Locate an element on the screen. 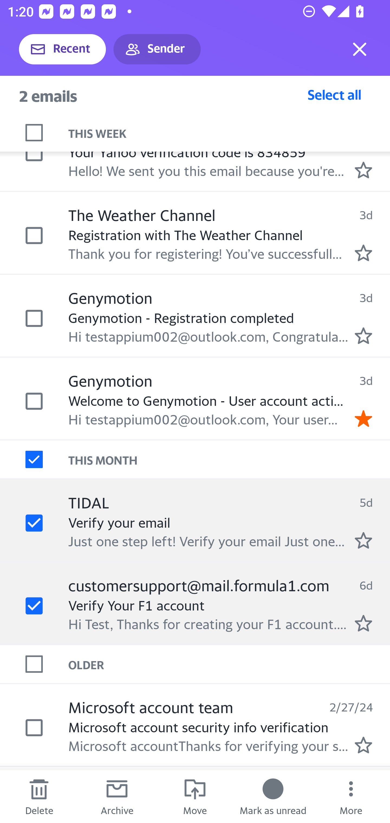 The height and width of the screenshot is (823, 390). Archive is located at coordinates (117, 796).